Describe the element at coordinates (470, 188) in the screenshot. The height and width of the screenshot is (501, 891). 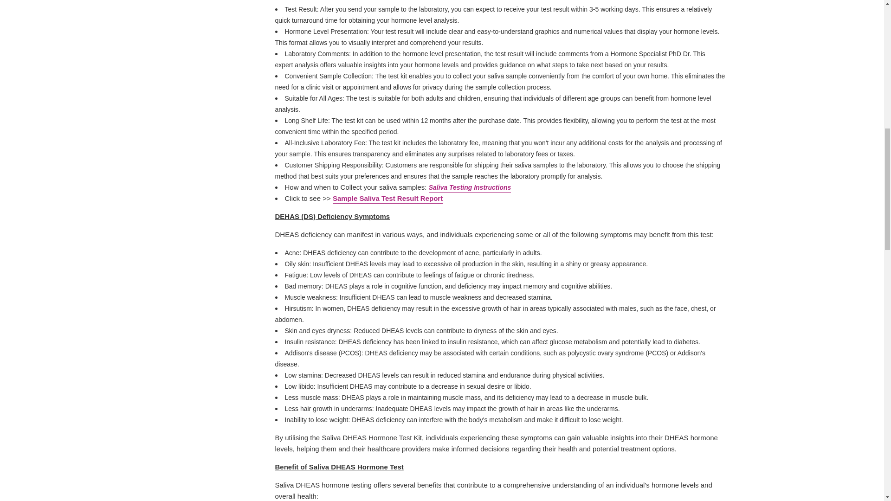
I see `Saliva Testing Instructions` at that location.